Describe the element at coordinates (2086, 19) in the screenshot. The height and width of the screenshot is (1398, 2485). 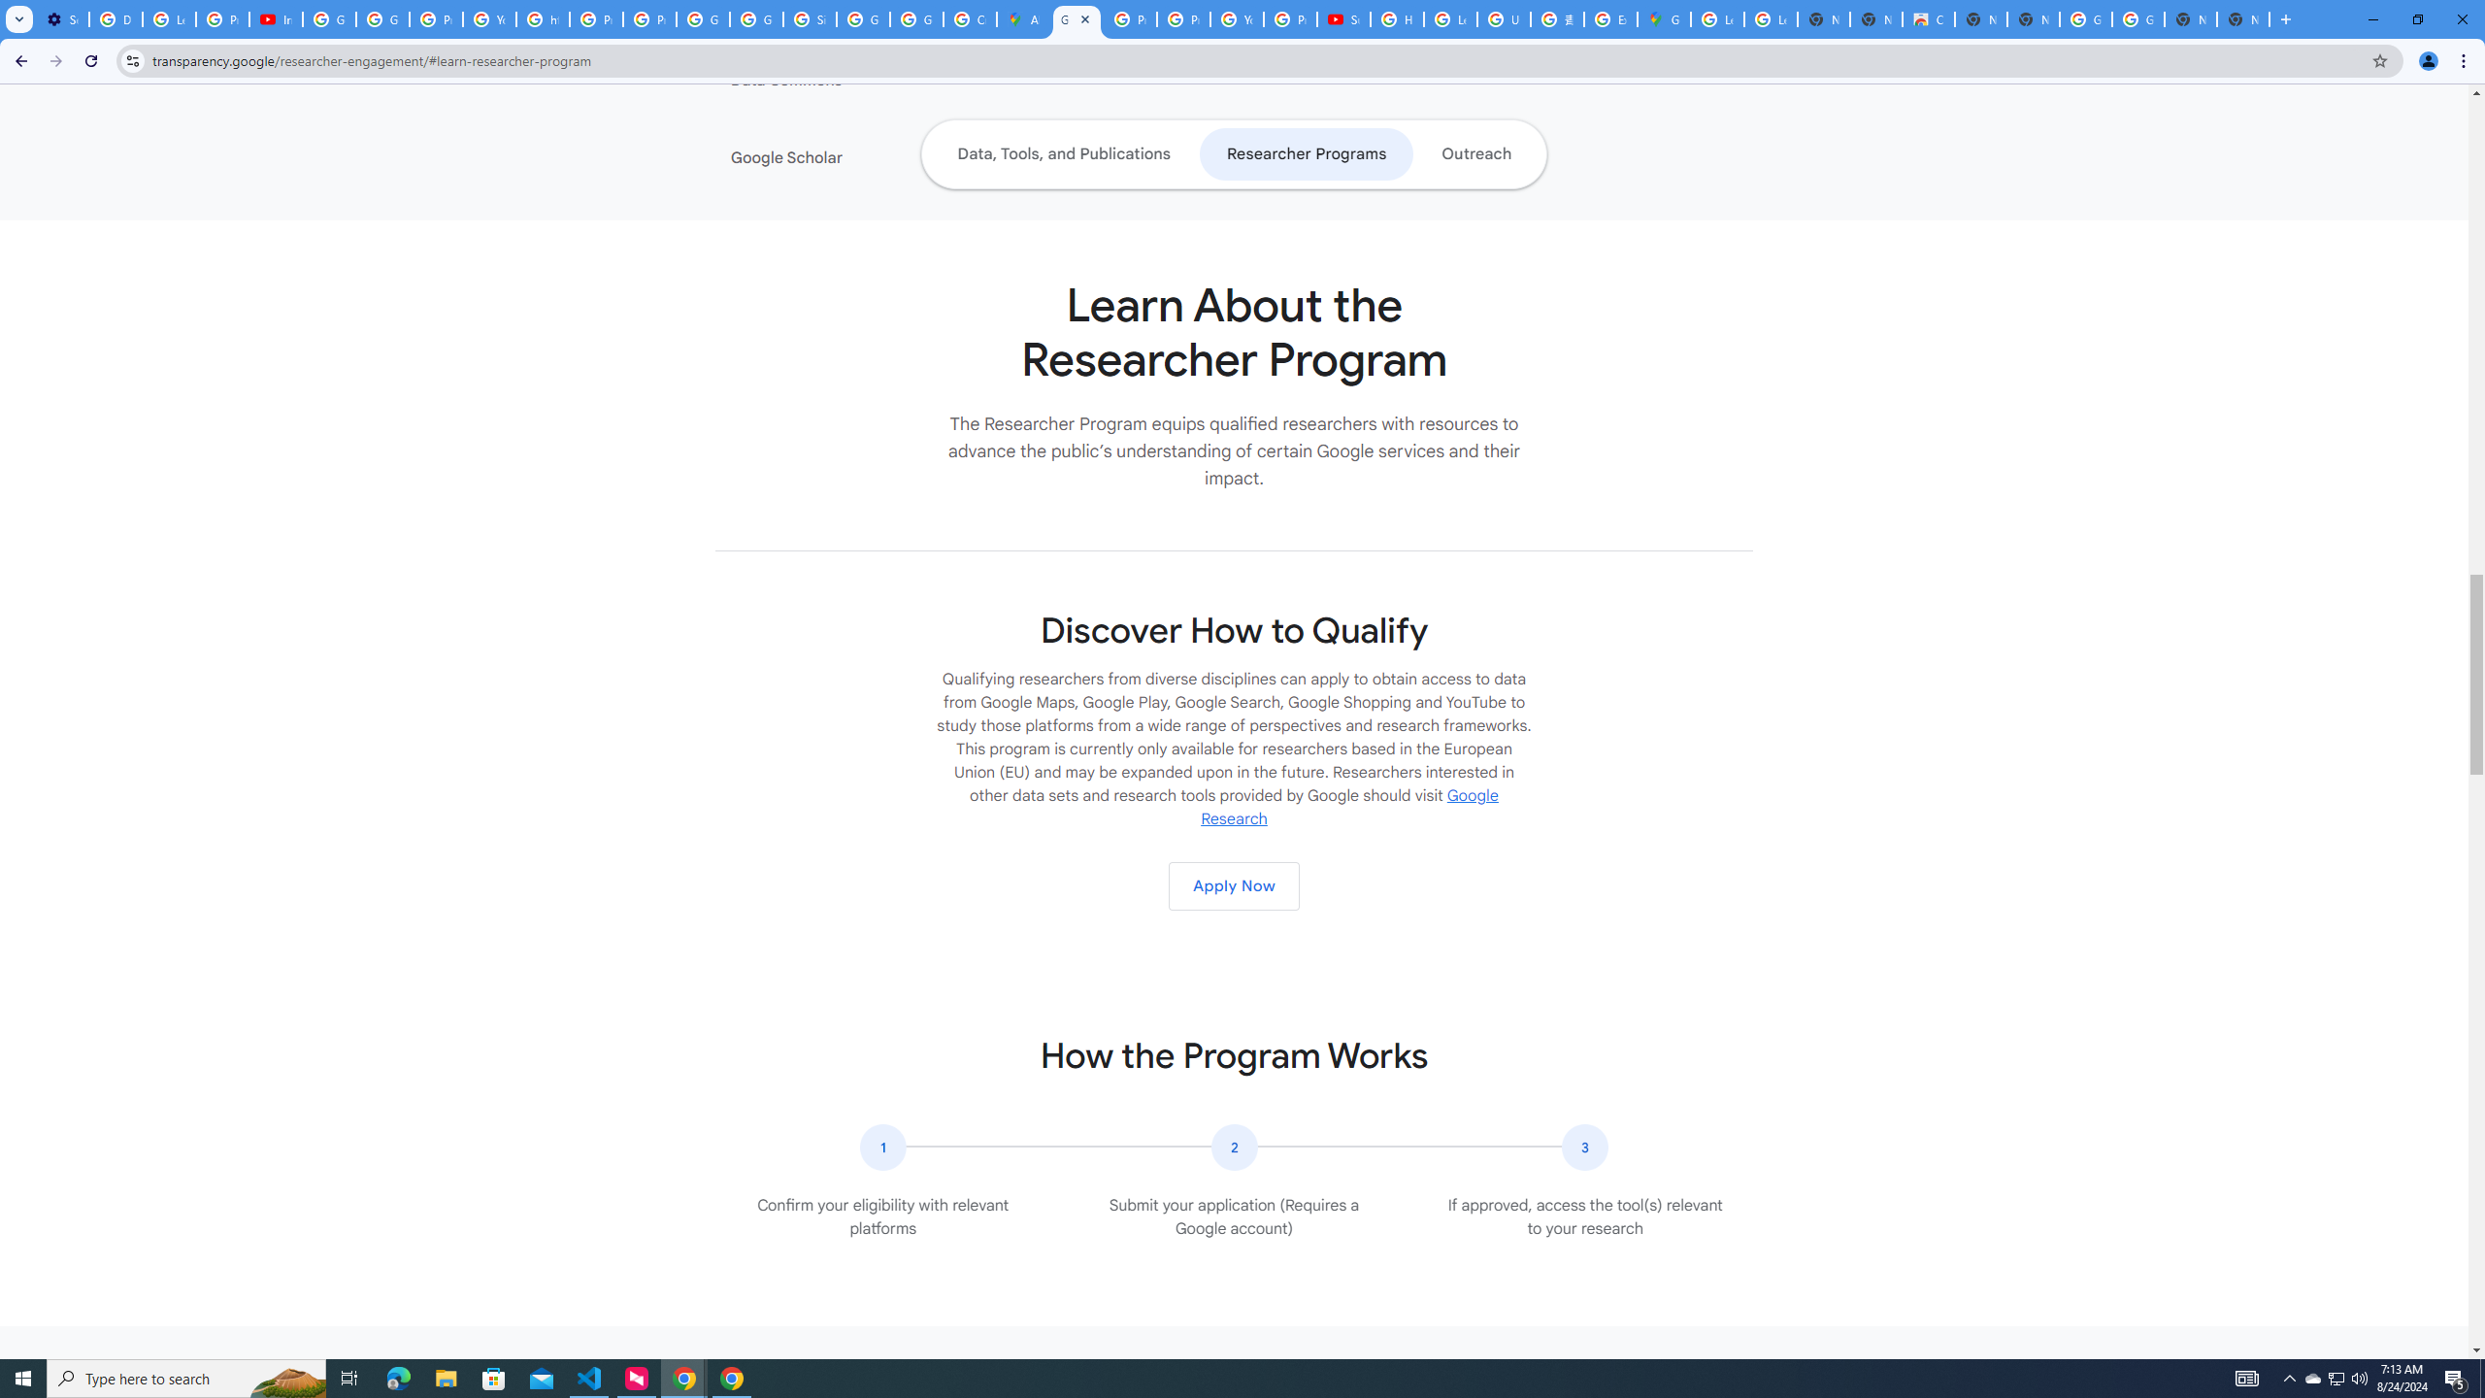
I see `Google Images` at that location.